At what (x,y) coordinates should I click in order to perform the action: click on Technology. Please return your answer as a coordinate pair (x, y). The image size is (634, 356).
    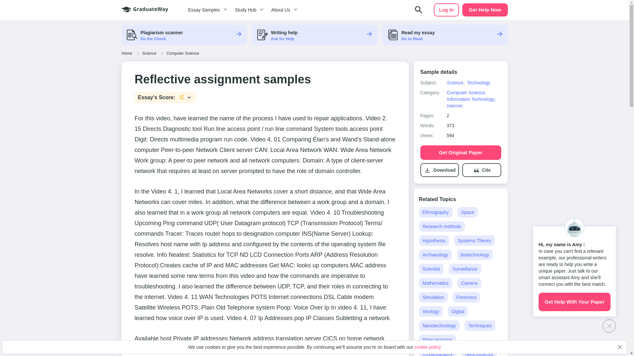
    Looking at the image, I should click on (479, 82).